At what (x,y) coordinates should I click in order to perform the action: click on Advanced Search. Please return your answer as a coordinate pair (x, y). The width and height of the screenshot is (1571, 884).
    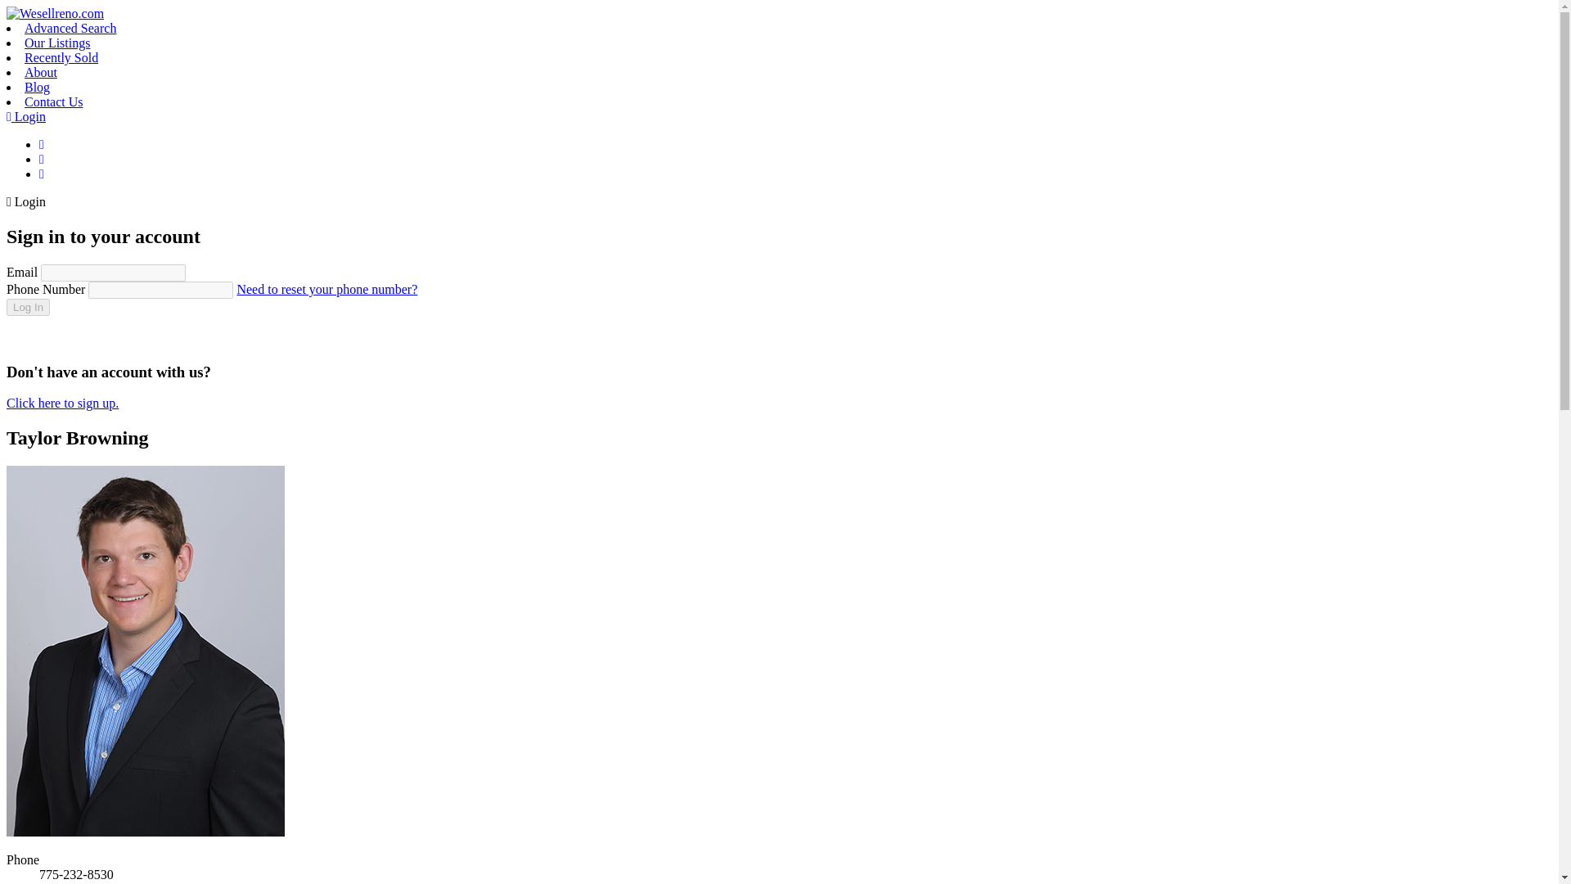
    Looking at the image, I should click on (70, 28).